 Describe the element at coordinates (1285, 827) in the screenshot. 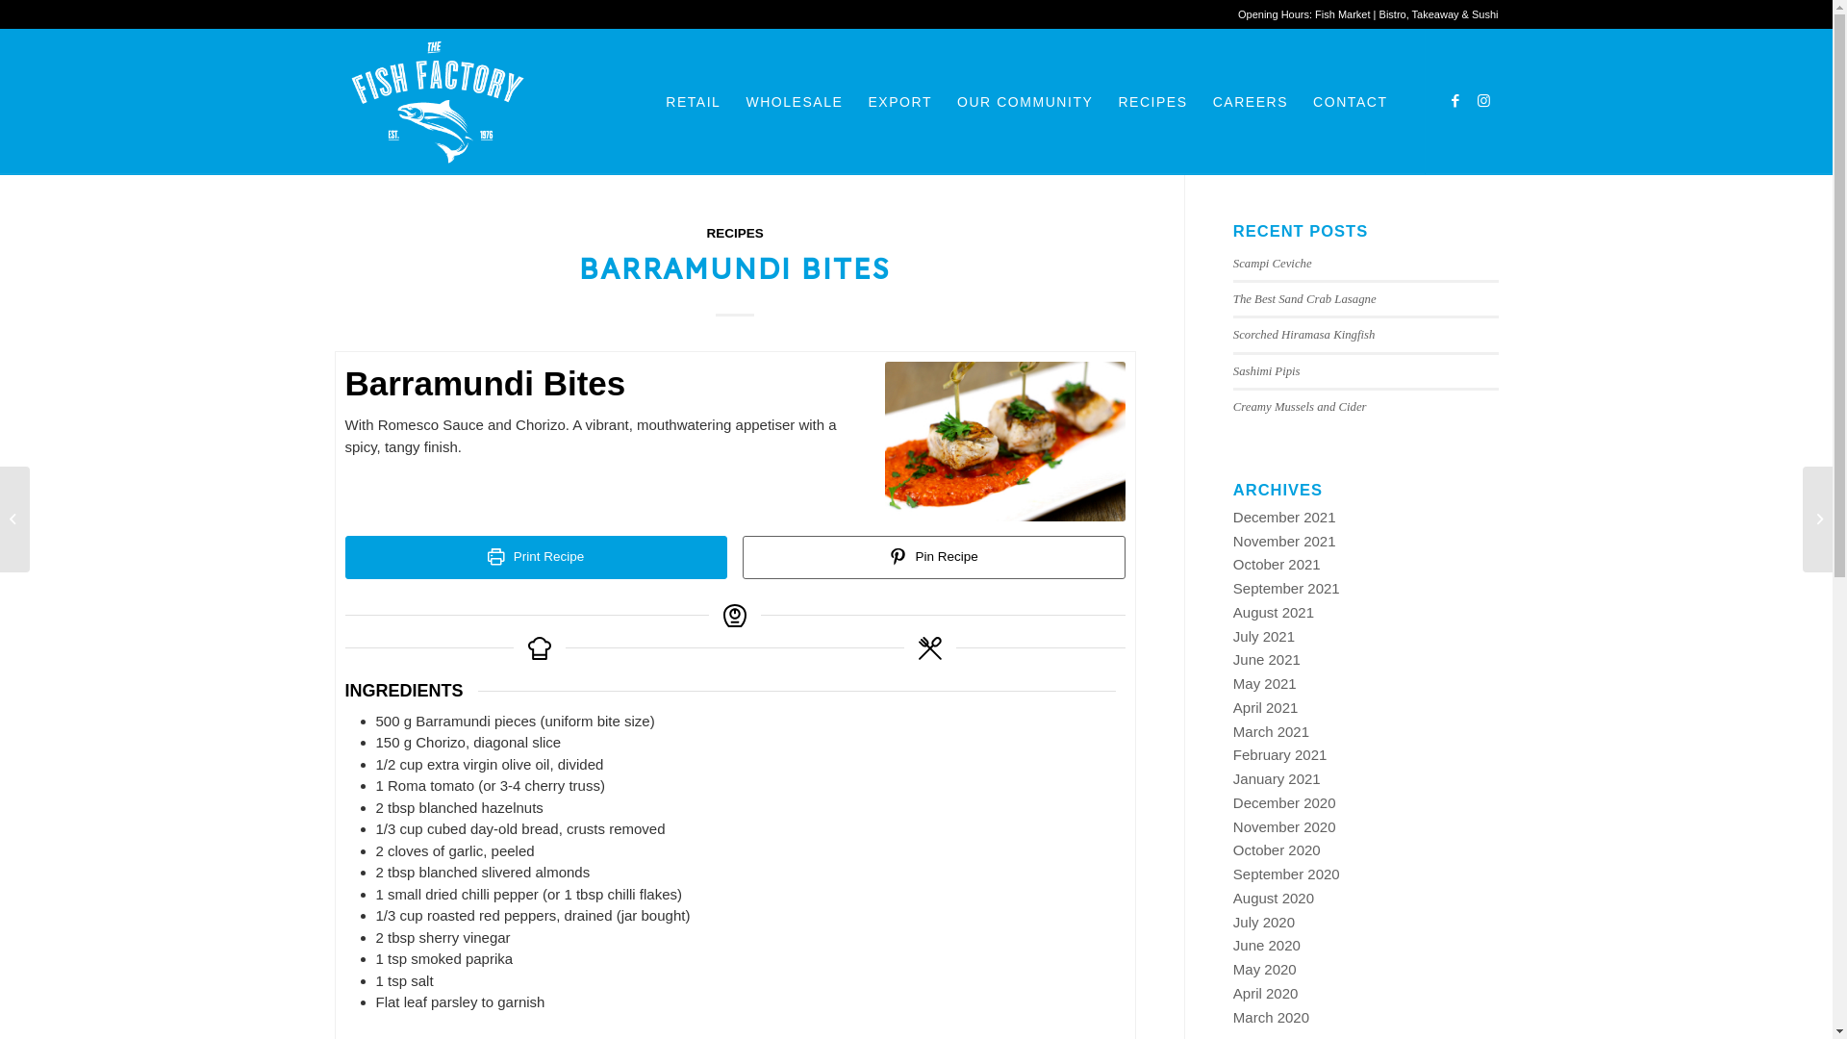

I see `November 2020` at that location.